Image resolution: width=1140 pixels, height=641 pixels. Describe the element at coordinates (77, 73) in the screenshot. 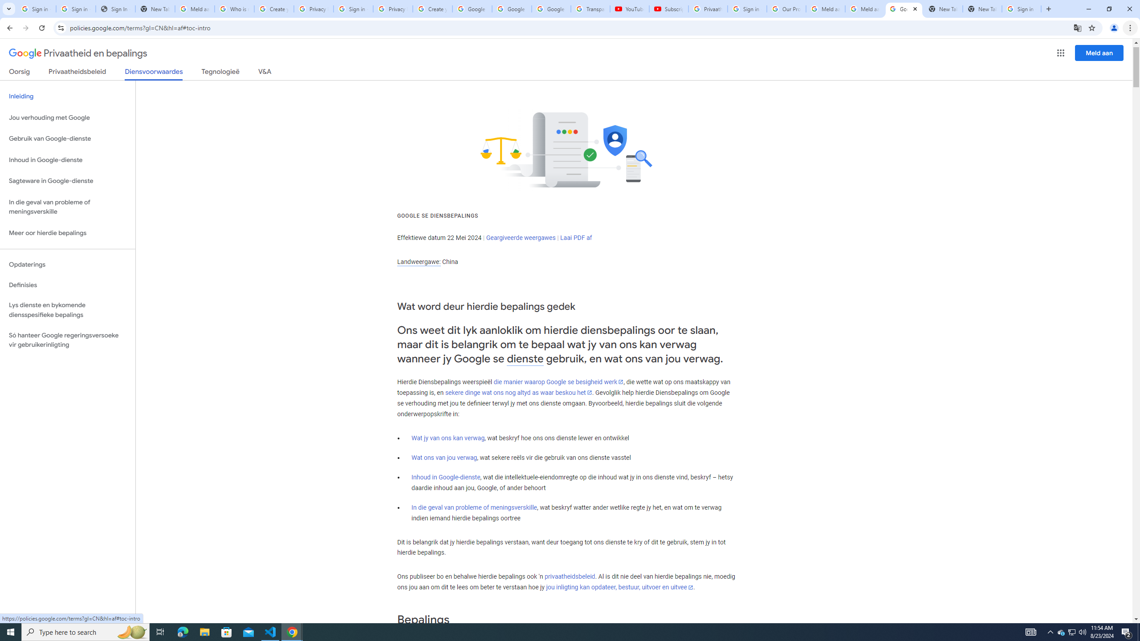

I see `Privaatheidsbeleid` at that location.